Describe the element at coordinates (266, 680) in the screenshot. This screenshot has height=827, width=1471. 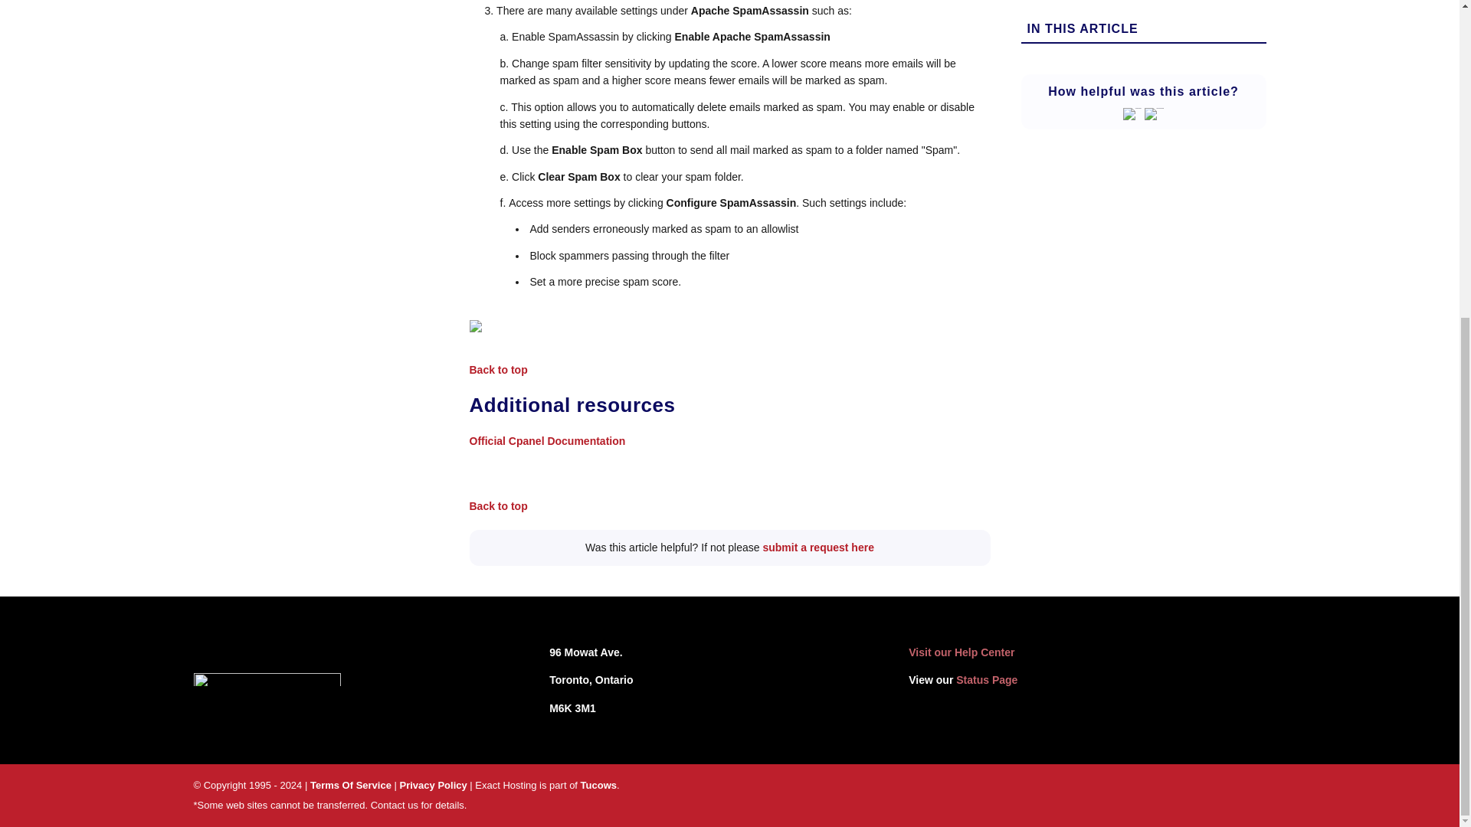
I see `Exact Hosting logo` at that location.